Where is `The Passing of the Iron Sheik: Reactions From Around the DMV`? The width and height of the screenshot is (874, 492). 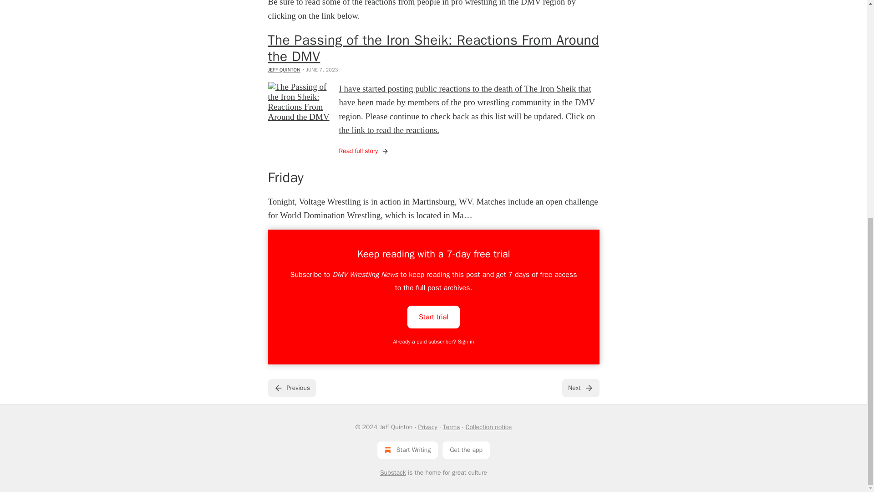 The Passing of the Iron Sheik: Reactions From Around the DMV is located at coordinates (433, 48).